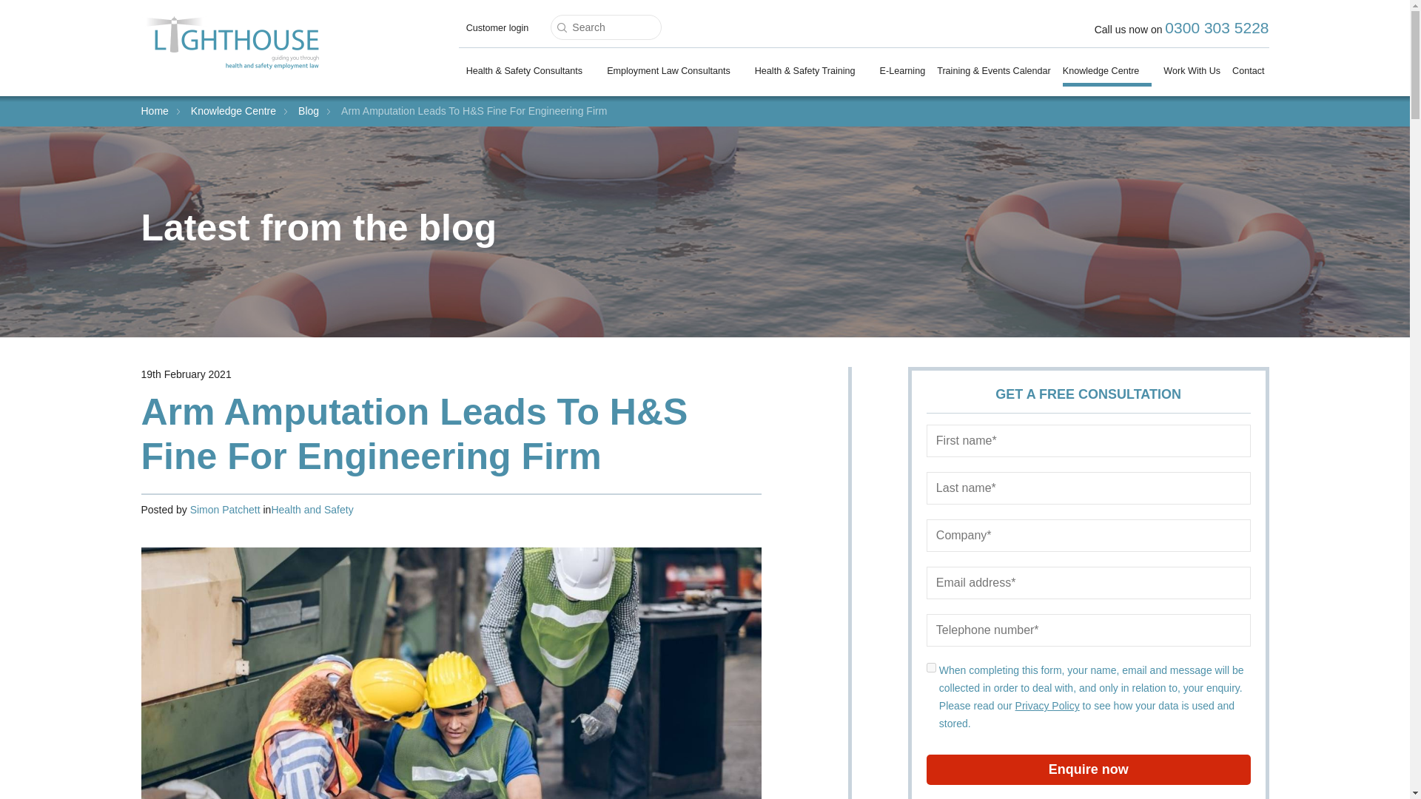  What do you see at coordinates (232, 110) in the screenshot?
I see `Knowledge Centre` at bounding box center [232, 110].